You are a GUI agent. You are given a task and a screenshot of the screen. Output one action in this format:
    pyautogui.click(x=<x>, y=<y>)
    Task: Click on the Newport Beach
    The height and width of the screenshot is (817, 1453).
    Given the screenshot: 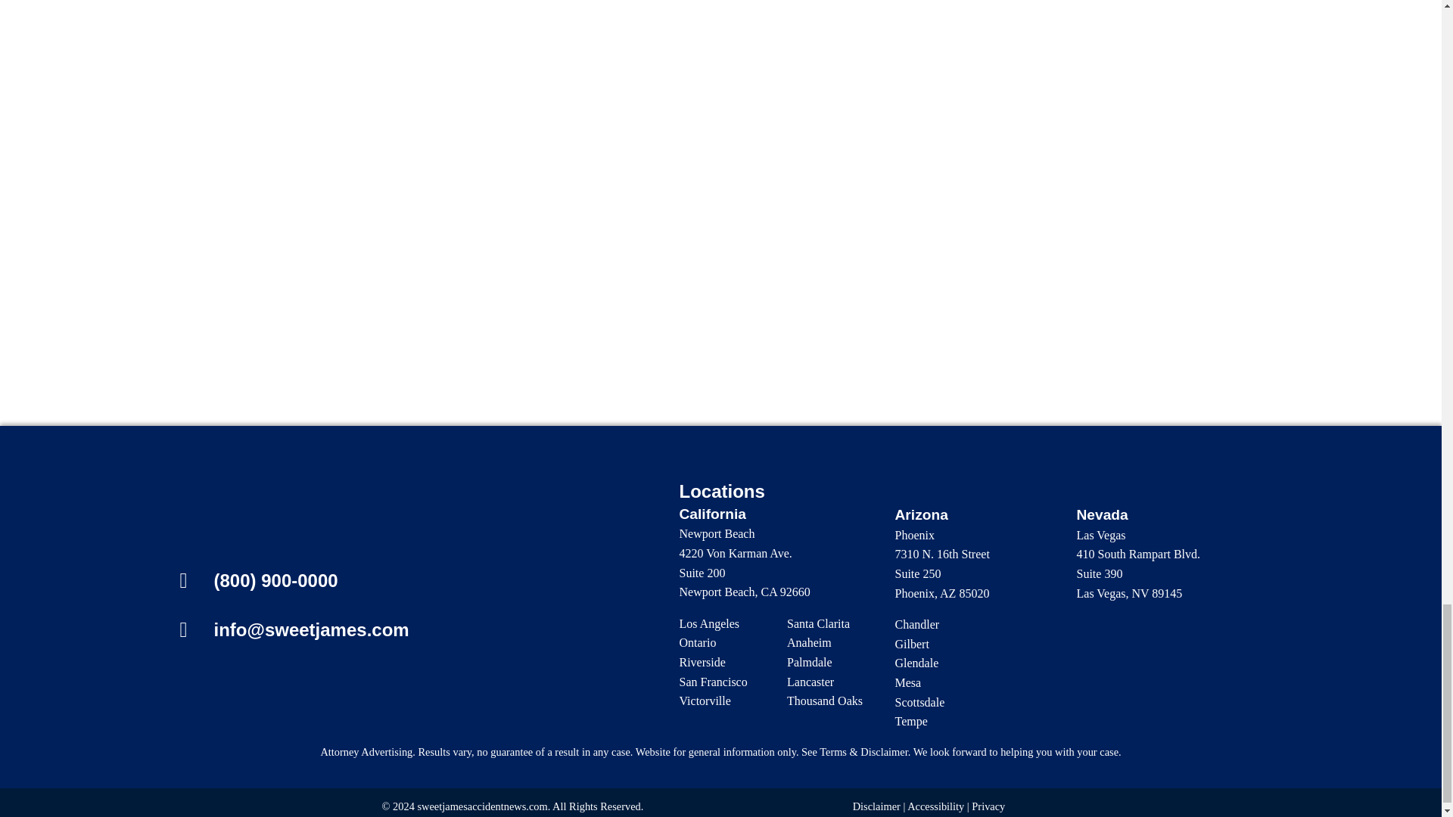 What is the action you would take?
    pyautogui.click(x=717, y=533)
    